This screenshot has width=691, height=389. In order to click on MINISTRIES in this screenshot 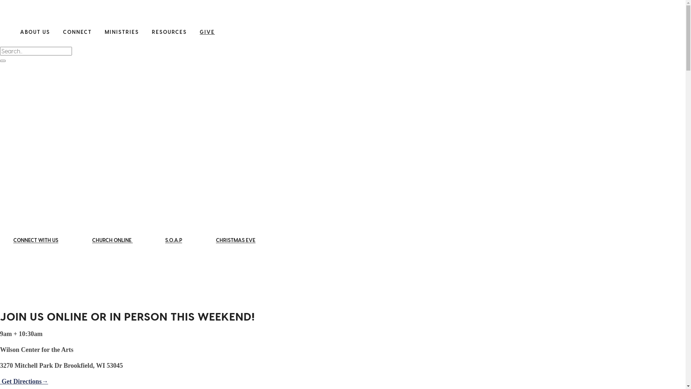, I will do `click(122, 32)`.